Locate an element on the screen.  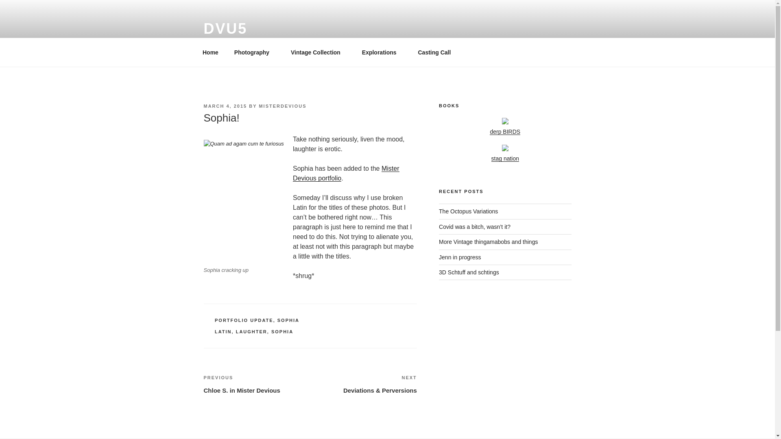
Casting Call is located at coordinates (434, 52).